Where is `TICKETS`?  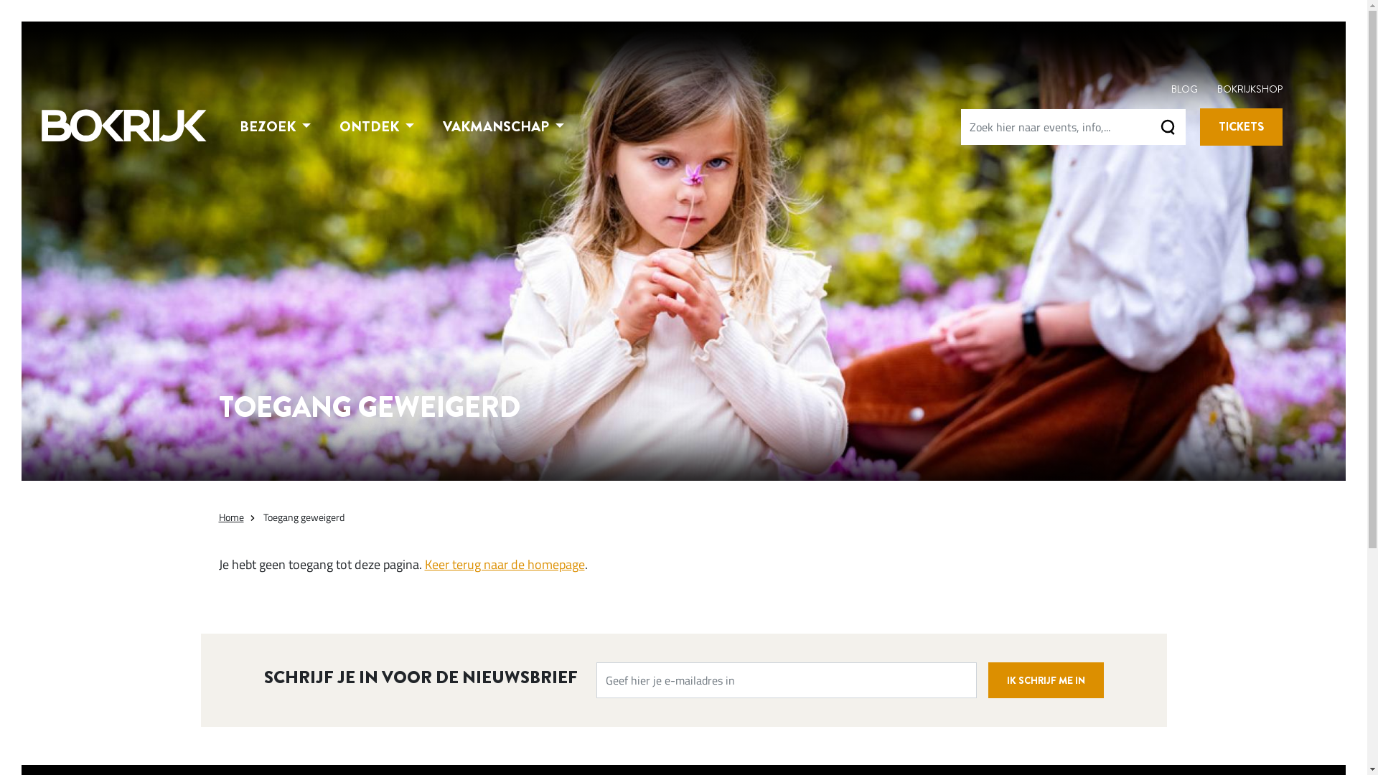 TICKETS is located at coordinates (1242, 127).